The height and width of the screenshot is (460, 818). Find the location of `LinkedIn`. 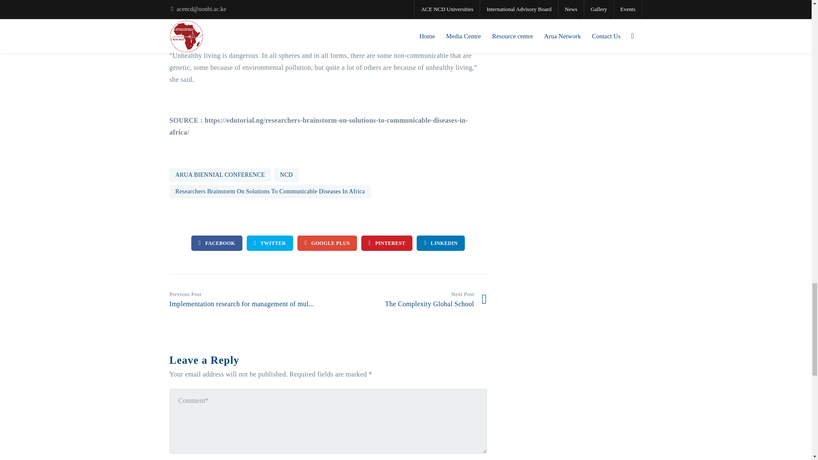

LinkedIn is located at coordinates (441, 243).